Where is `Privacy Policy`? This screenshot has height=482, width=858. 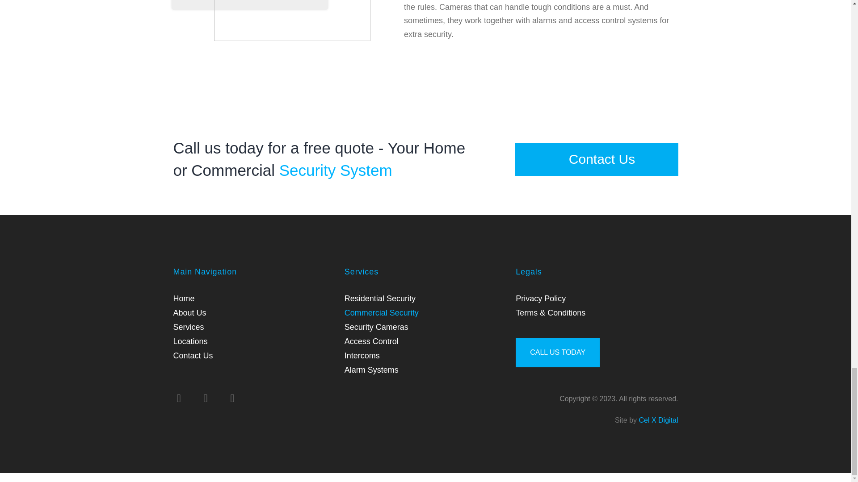
Privacy Policy is located at coordinates (540, 298).